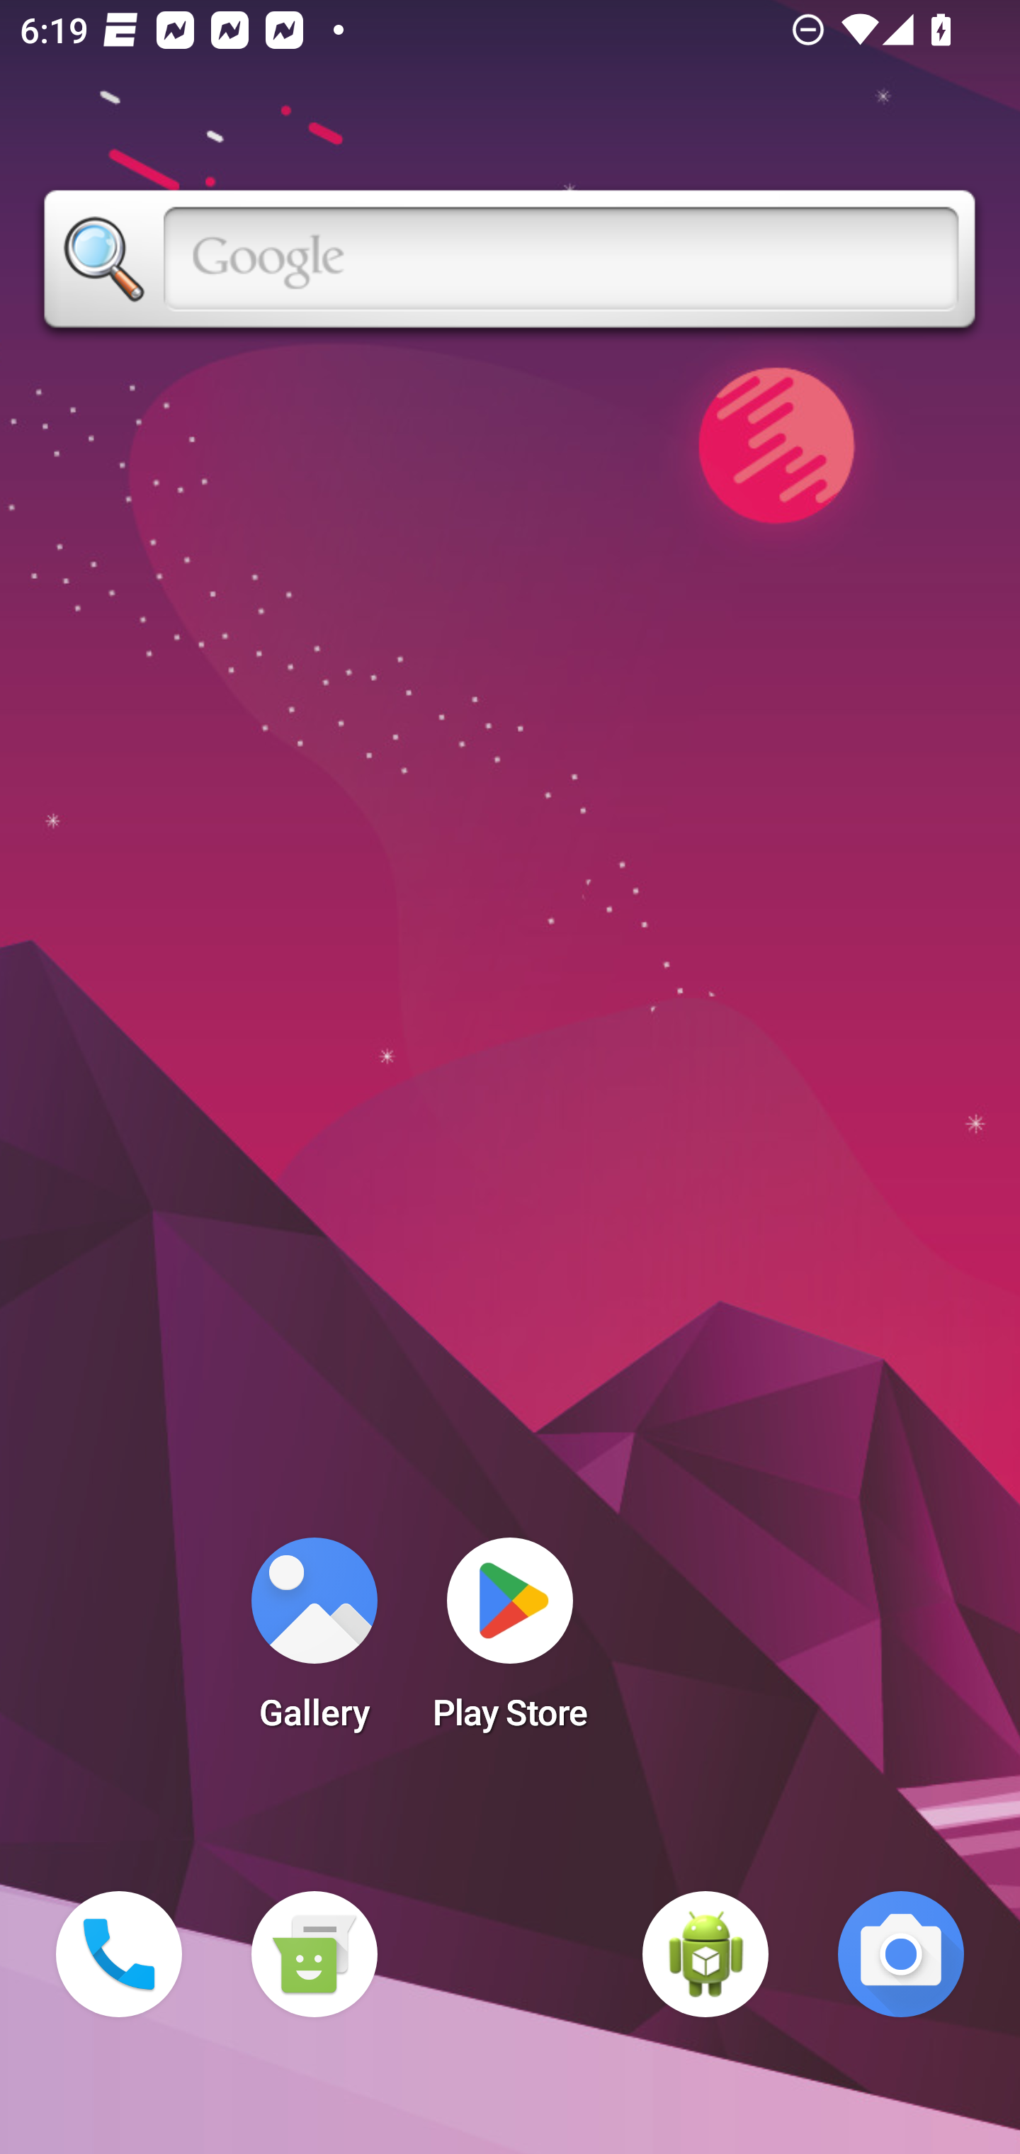 The width and height of the screenshot is (1020, 2154). What do you see at coordinates (314, 1954) in the screenshot?
I see `Messaging` at bounding box center [314, 1954].